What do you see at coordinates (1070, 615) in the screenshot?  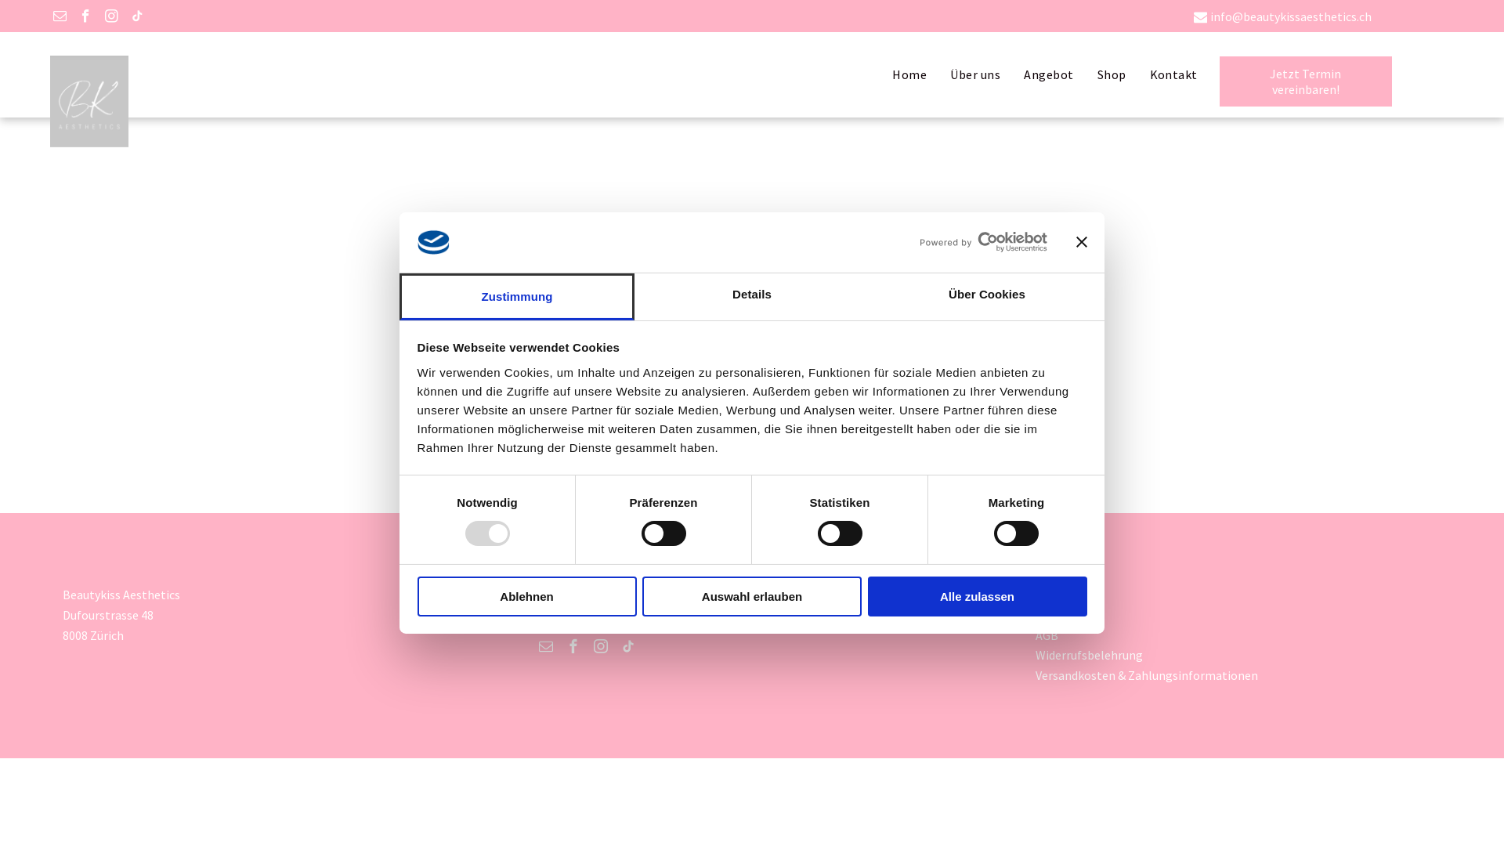 I see `Datenschutz` at bounding box center [1070, 615].